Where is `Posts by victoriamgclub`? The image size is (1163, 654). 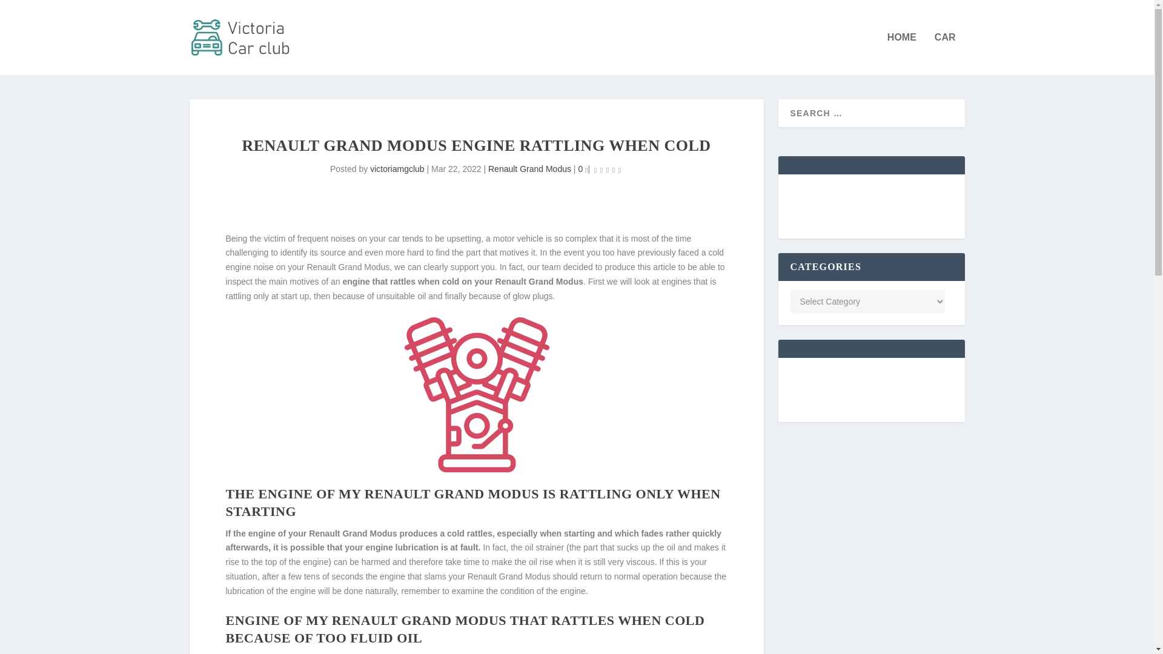
Posts by victoriamgclub is located at coordinates (397, 169).